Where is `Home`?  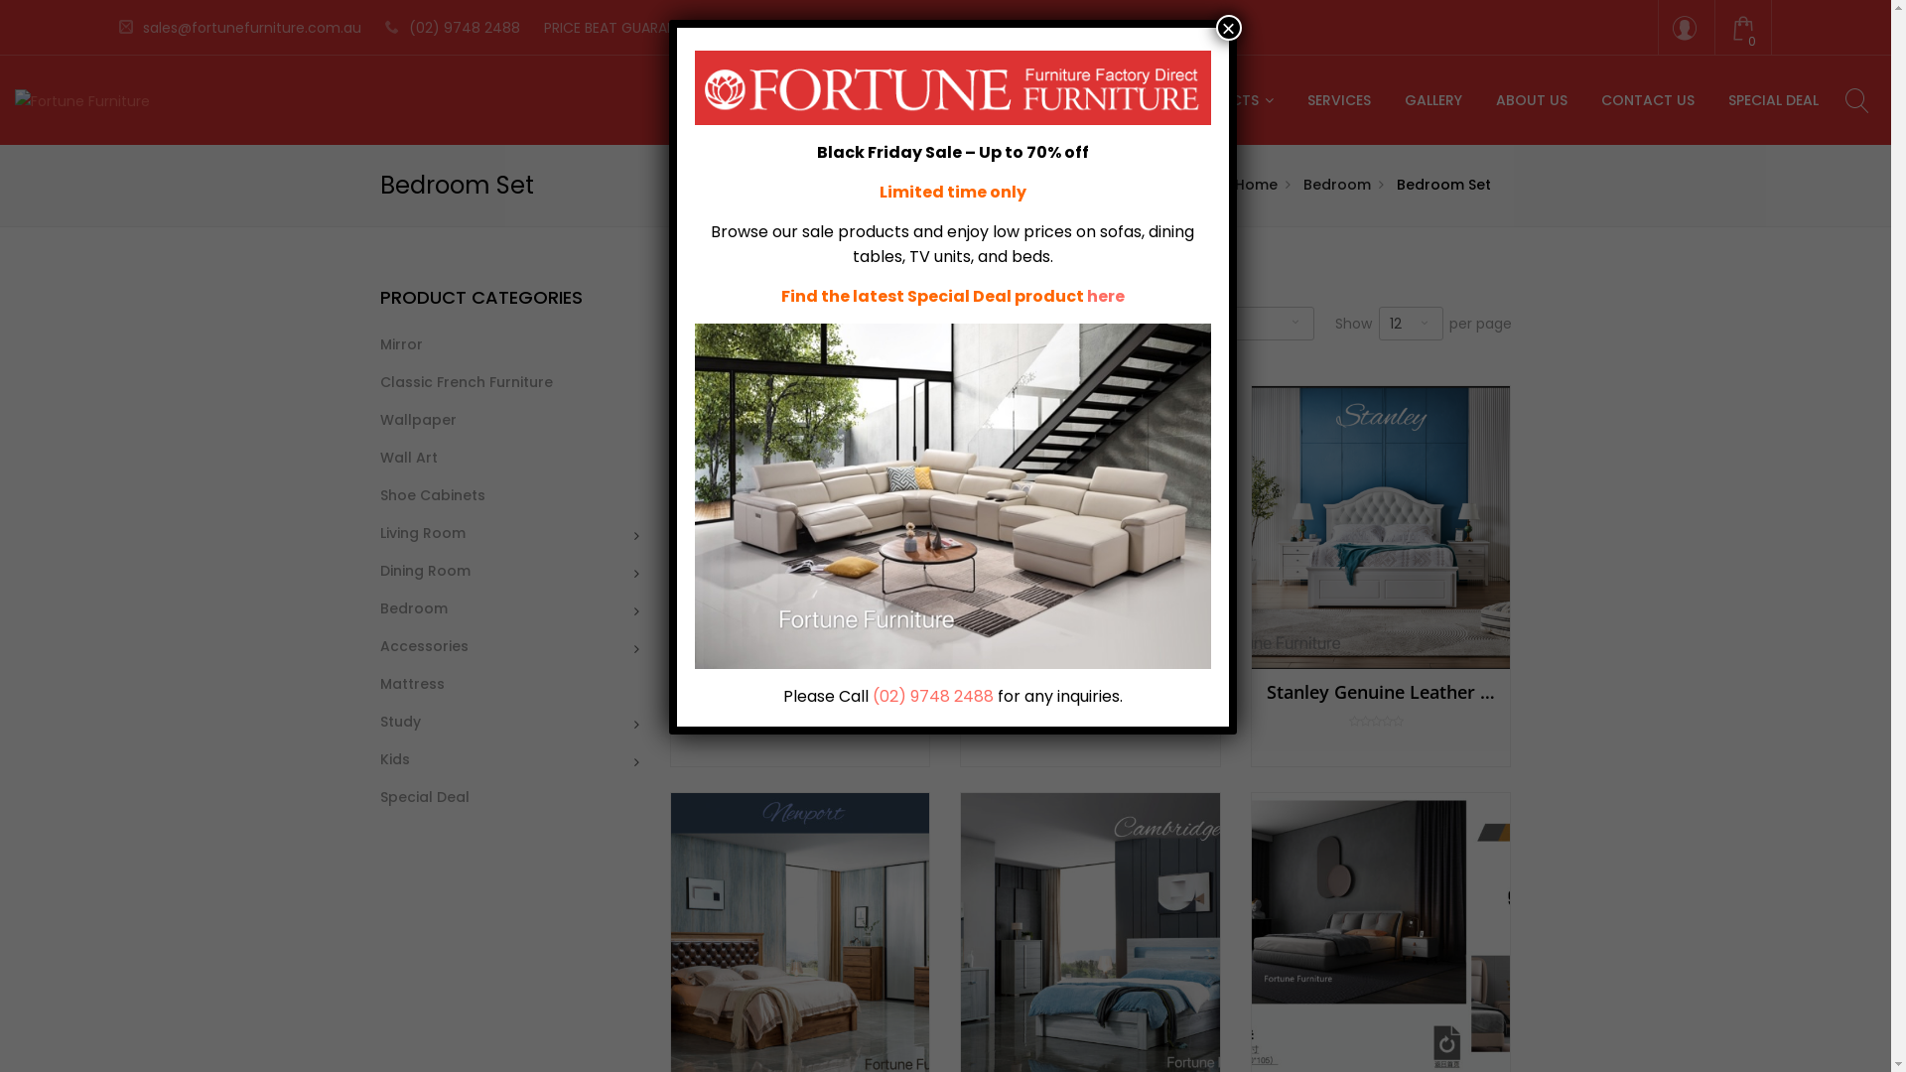 Home is located at coordinates (1245, 185).